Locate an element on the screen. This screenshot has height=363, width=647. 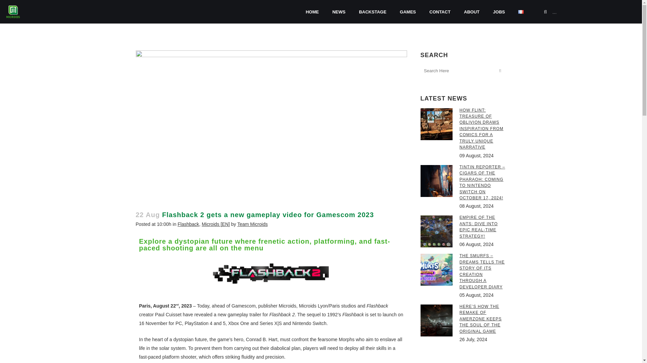
BACKSTAGE is located at coordinates (372, 11).